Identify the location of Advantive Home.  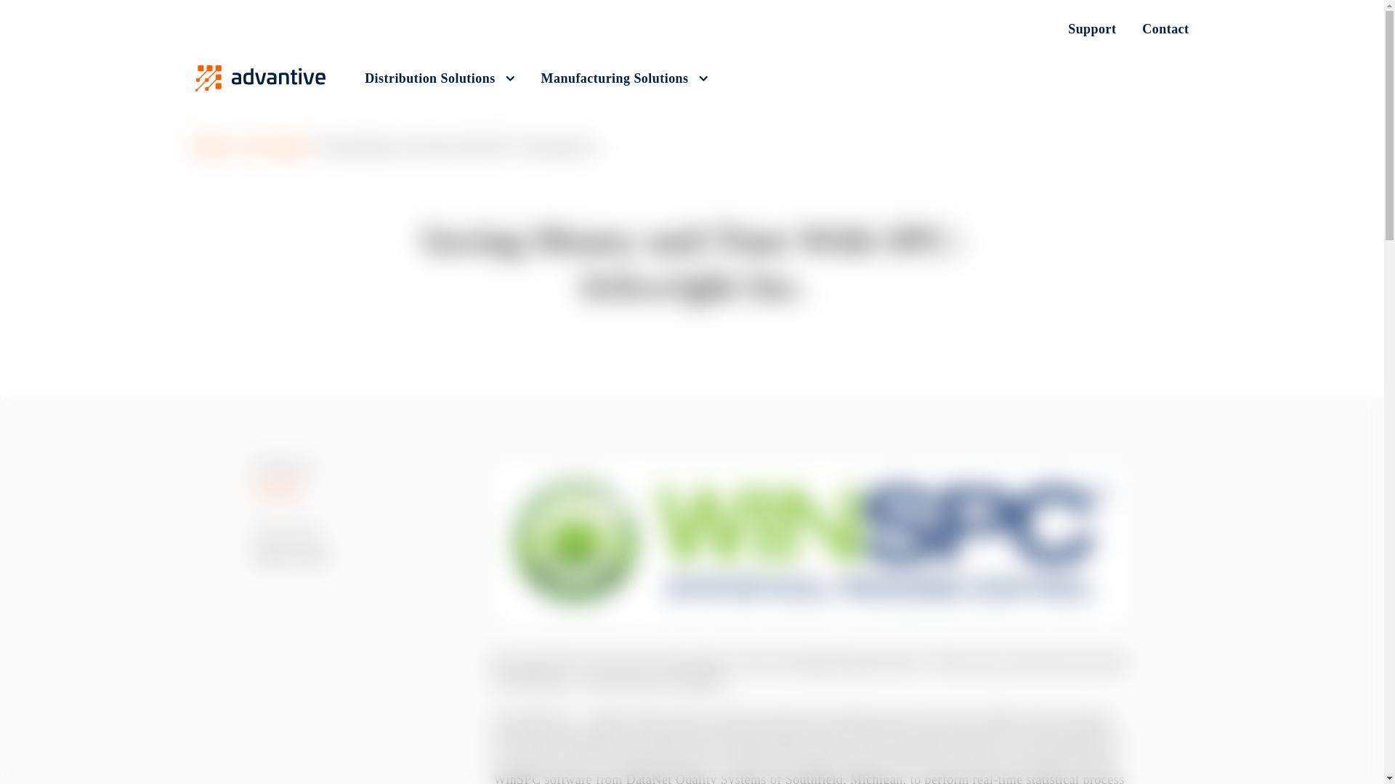
(260, 78).